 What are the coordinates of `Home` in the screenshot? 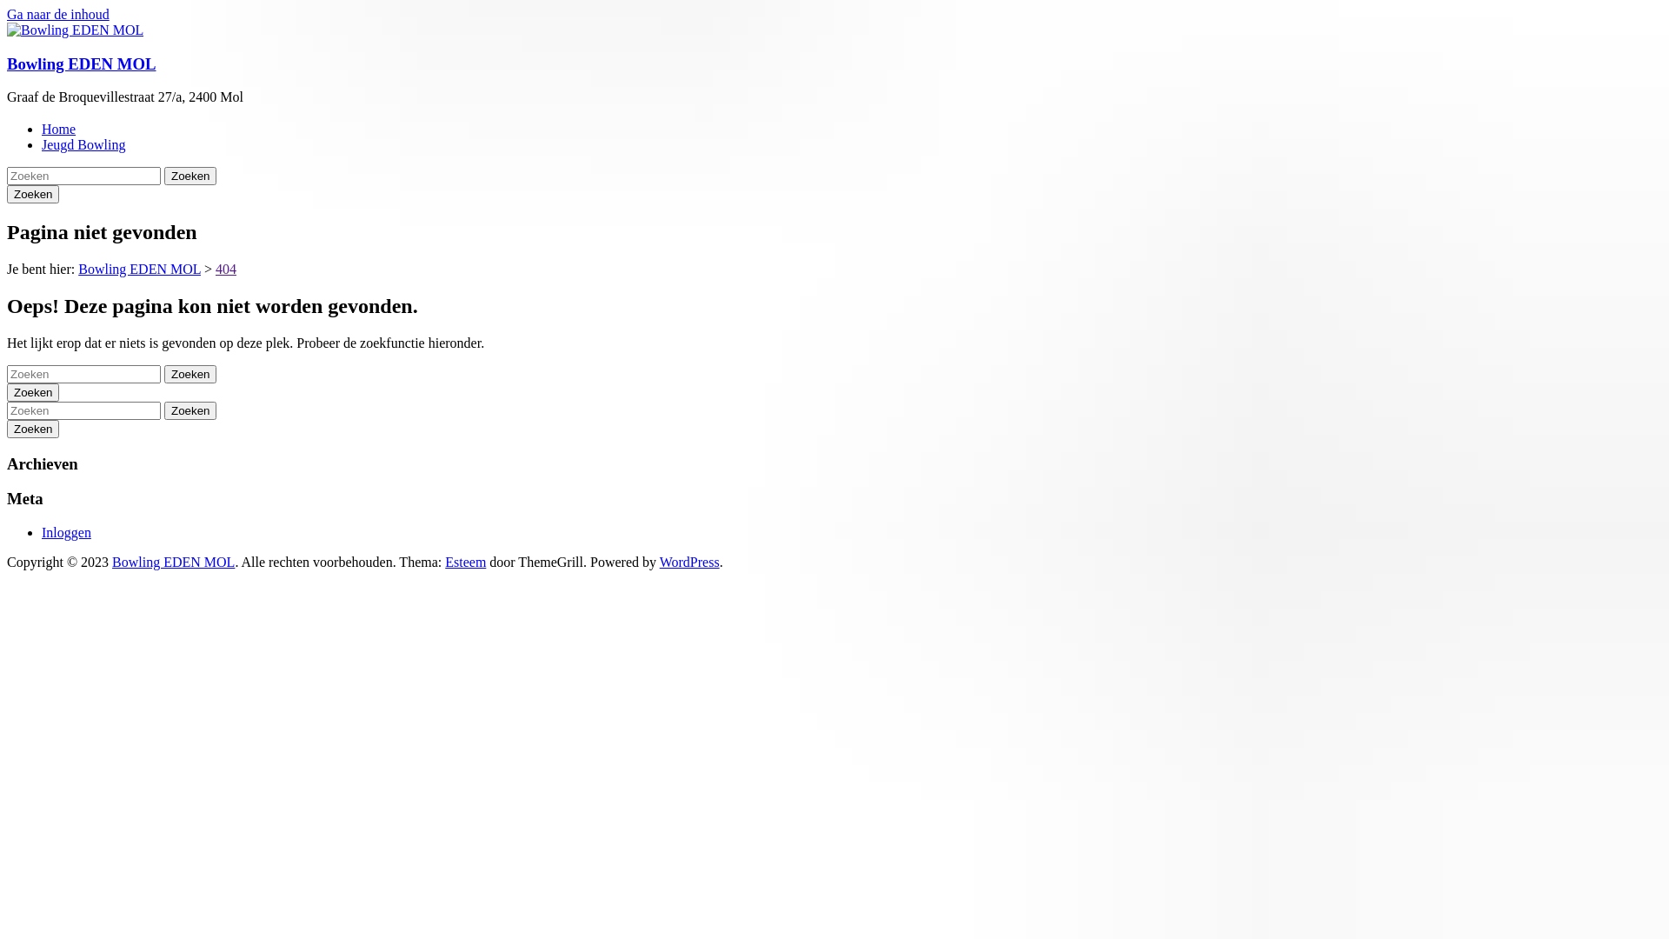 It's located at (59, 129).